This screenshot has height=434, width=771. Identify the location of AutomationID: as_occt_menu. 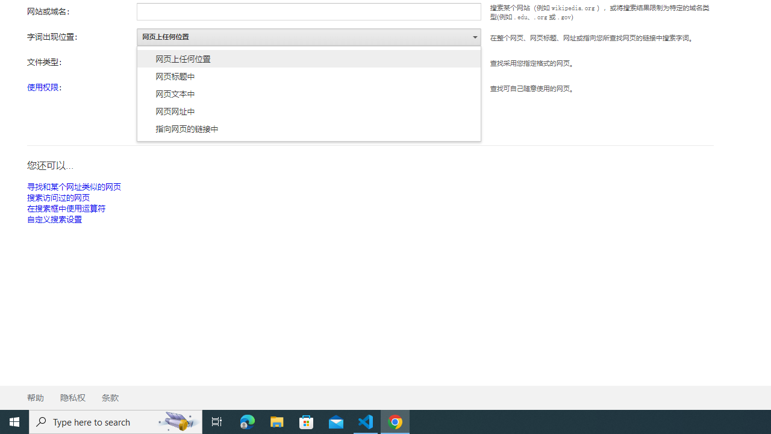
(309, 93).